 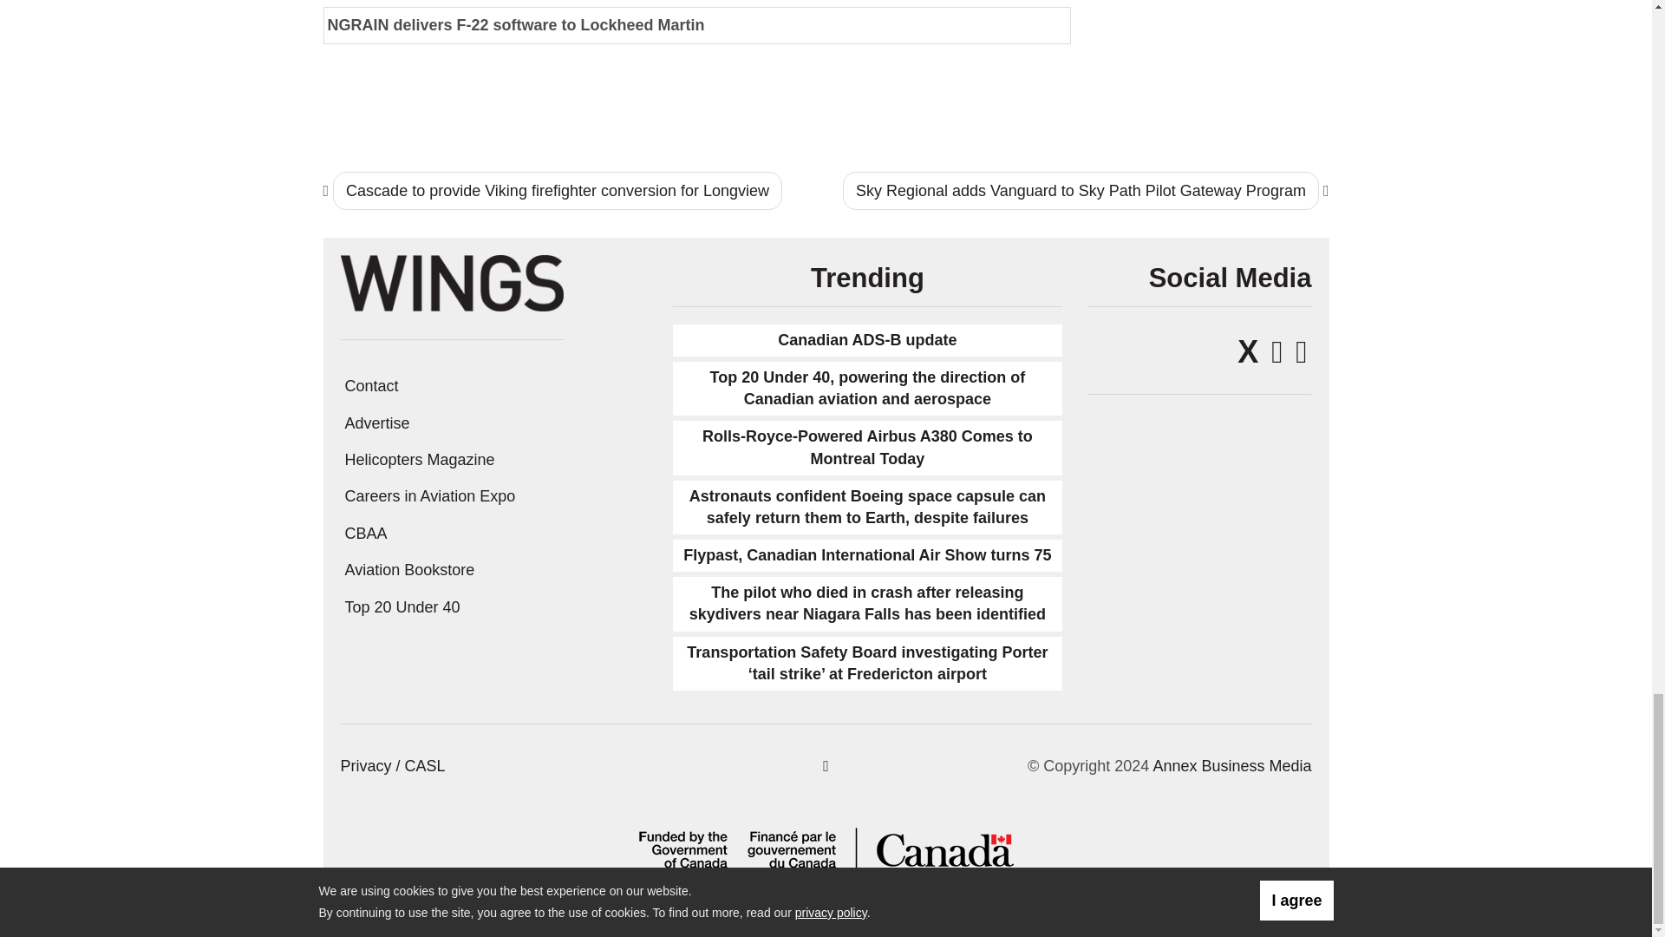 What do you see at coordinates (451, 283) in the screenshot?
I see `Wings Magazine` at bounding box center [451, 283].